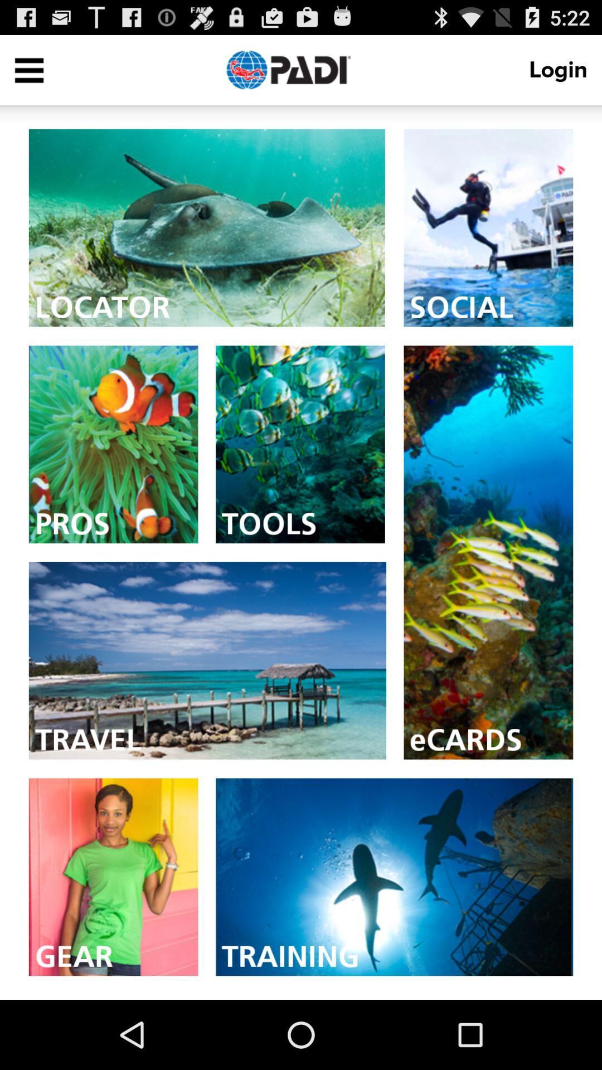  I want to click on go to tools, so click(300, 445).